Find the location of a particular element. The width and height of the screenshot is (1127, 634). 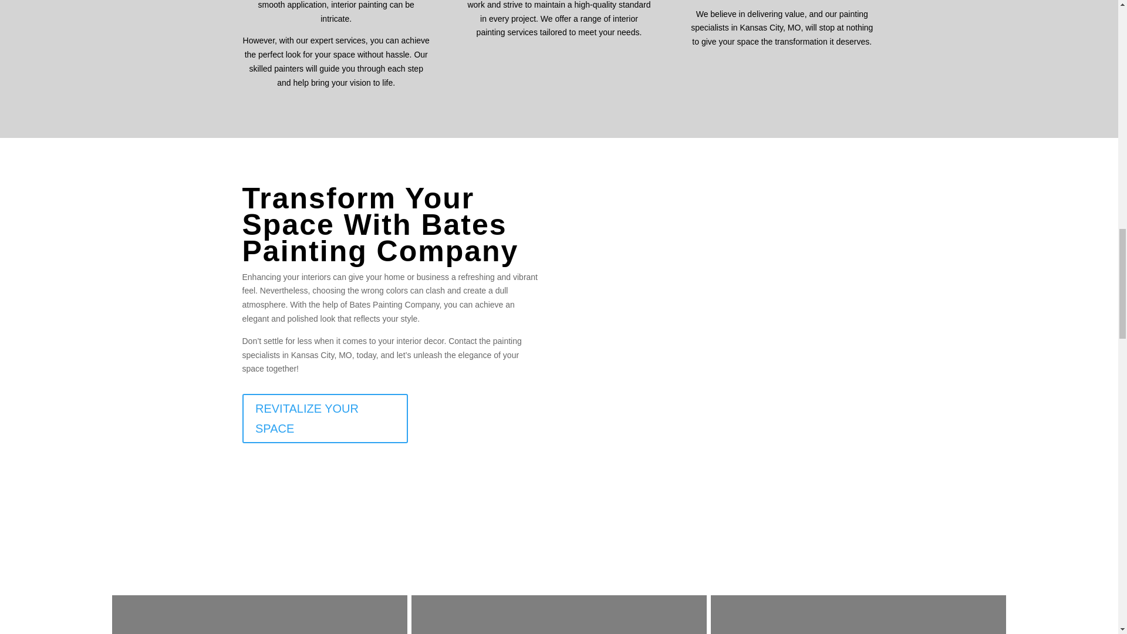

Interior Painting Services in Kansas City, MO 5 is located at coordinates (499, 615).